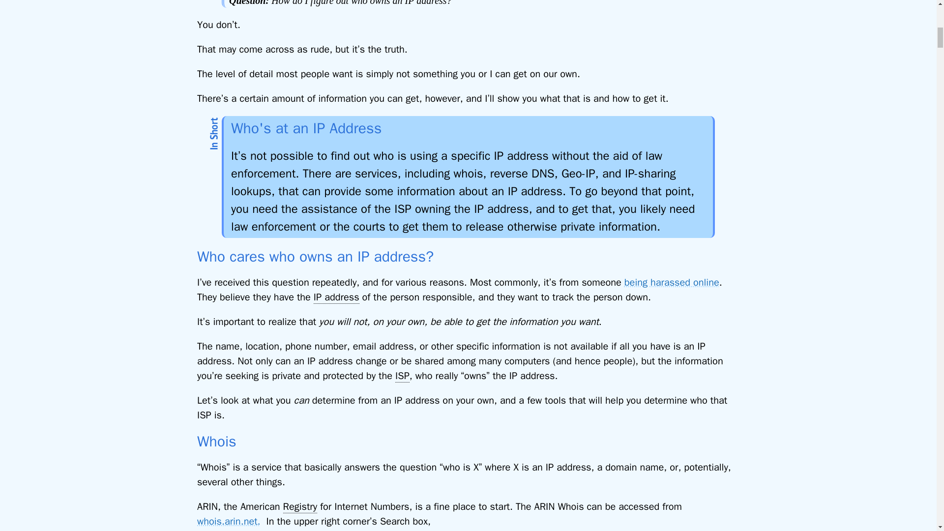 The width and height of the screenshot is (944, 531). I want to click on Scroll back to top, so click(912, 467).